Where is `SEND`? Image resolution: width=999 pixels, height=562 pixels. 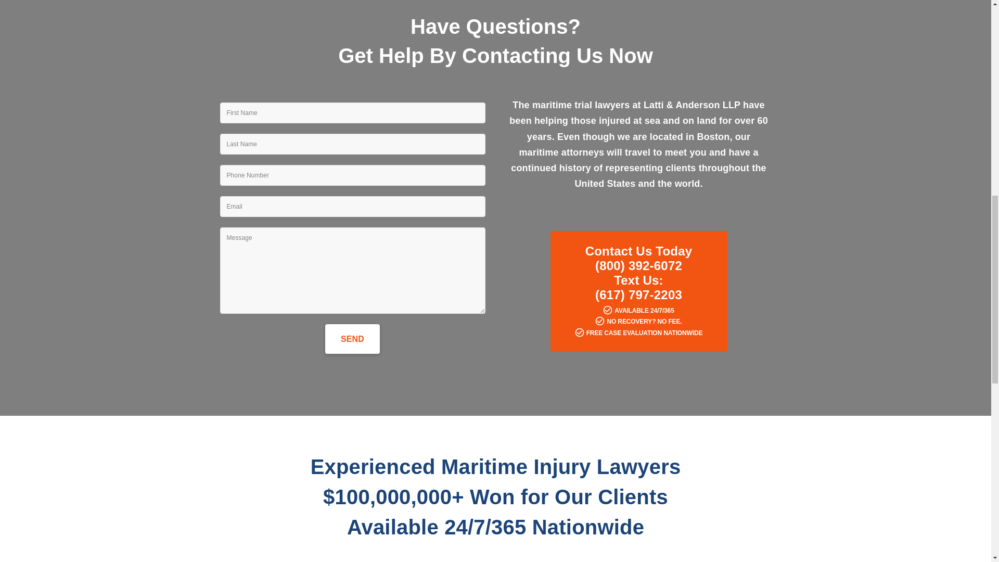 SEND is located at coordinates (352, 339).